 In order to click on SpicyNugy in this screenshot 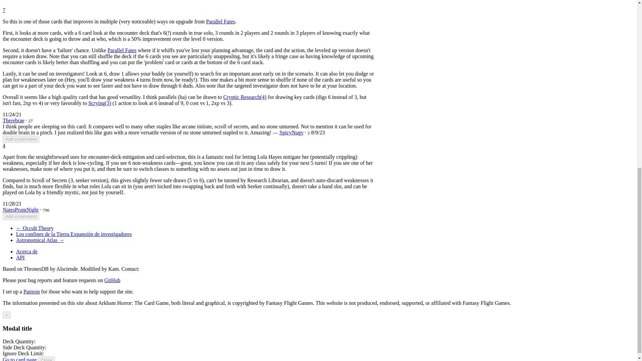, I will do `click(292, 132)`.